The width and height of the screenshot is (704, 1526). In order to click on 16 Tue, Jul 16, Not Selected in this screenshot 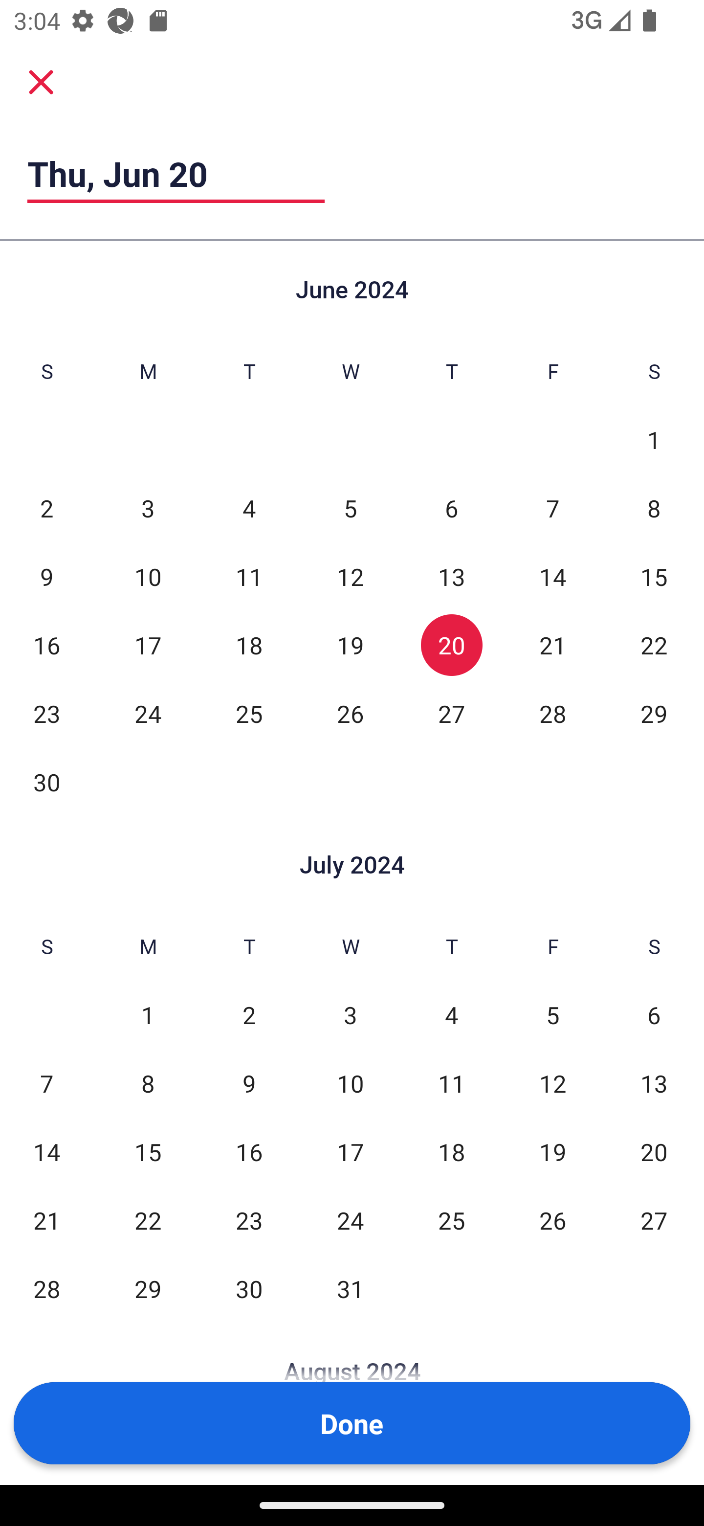, I will do `click(249, 1151)`.